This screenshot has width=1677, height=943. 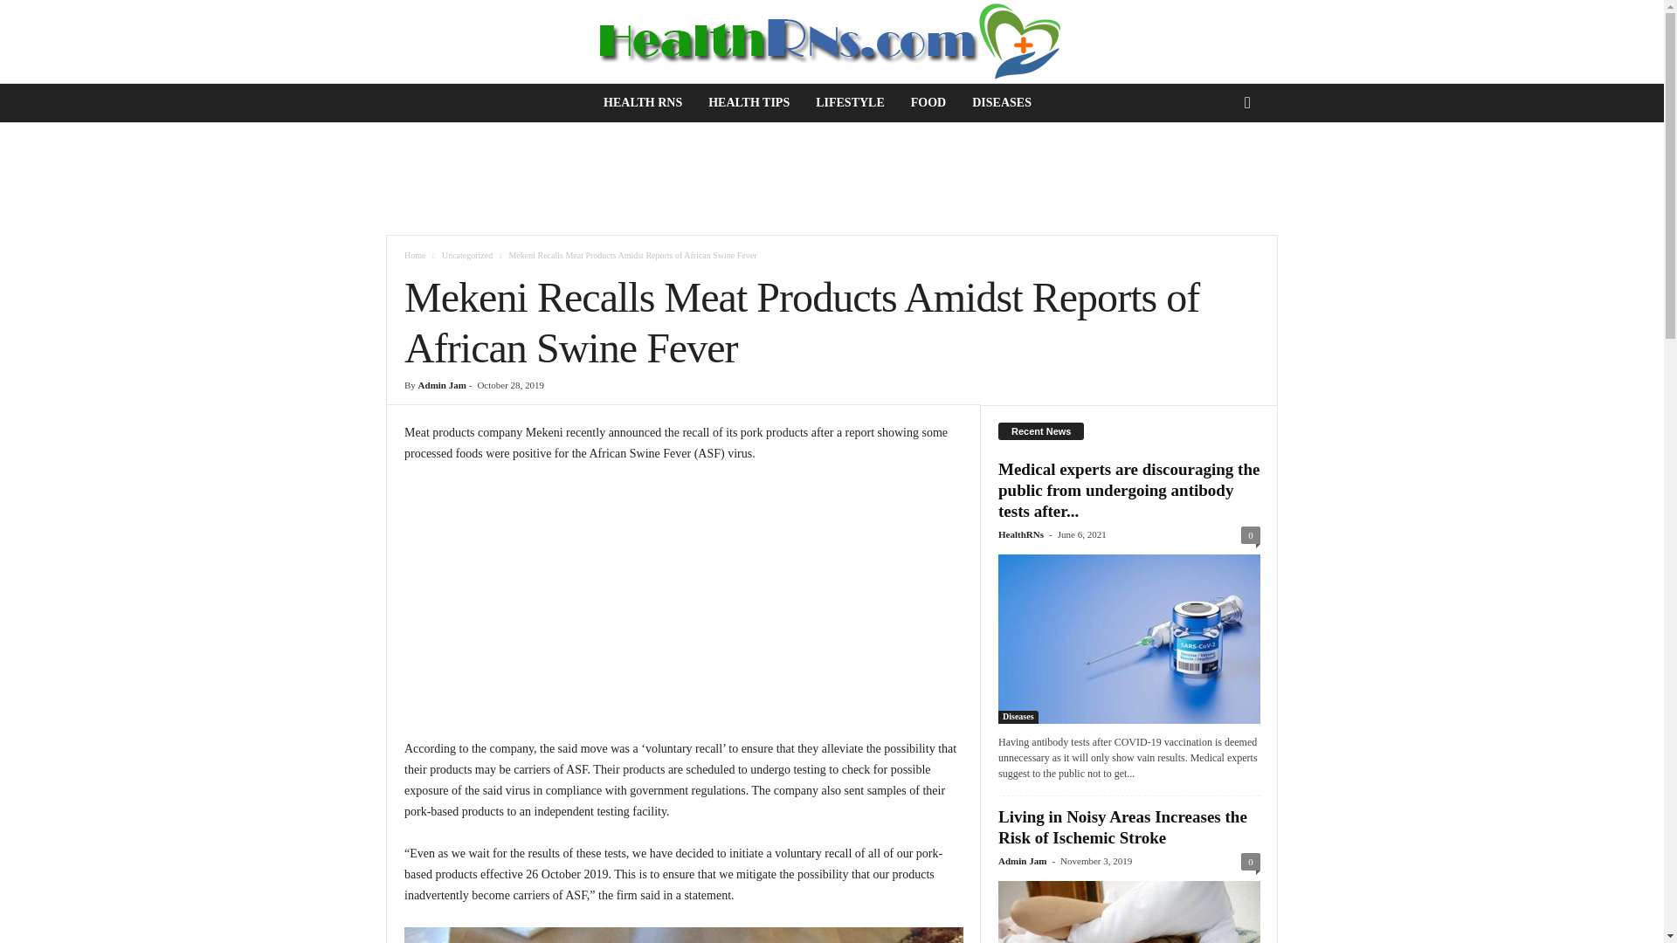 What do you see at coordinates (749, 103) in the screenshot?
I see `HEALTH TIPS` at bounding box center [749, 103].